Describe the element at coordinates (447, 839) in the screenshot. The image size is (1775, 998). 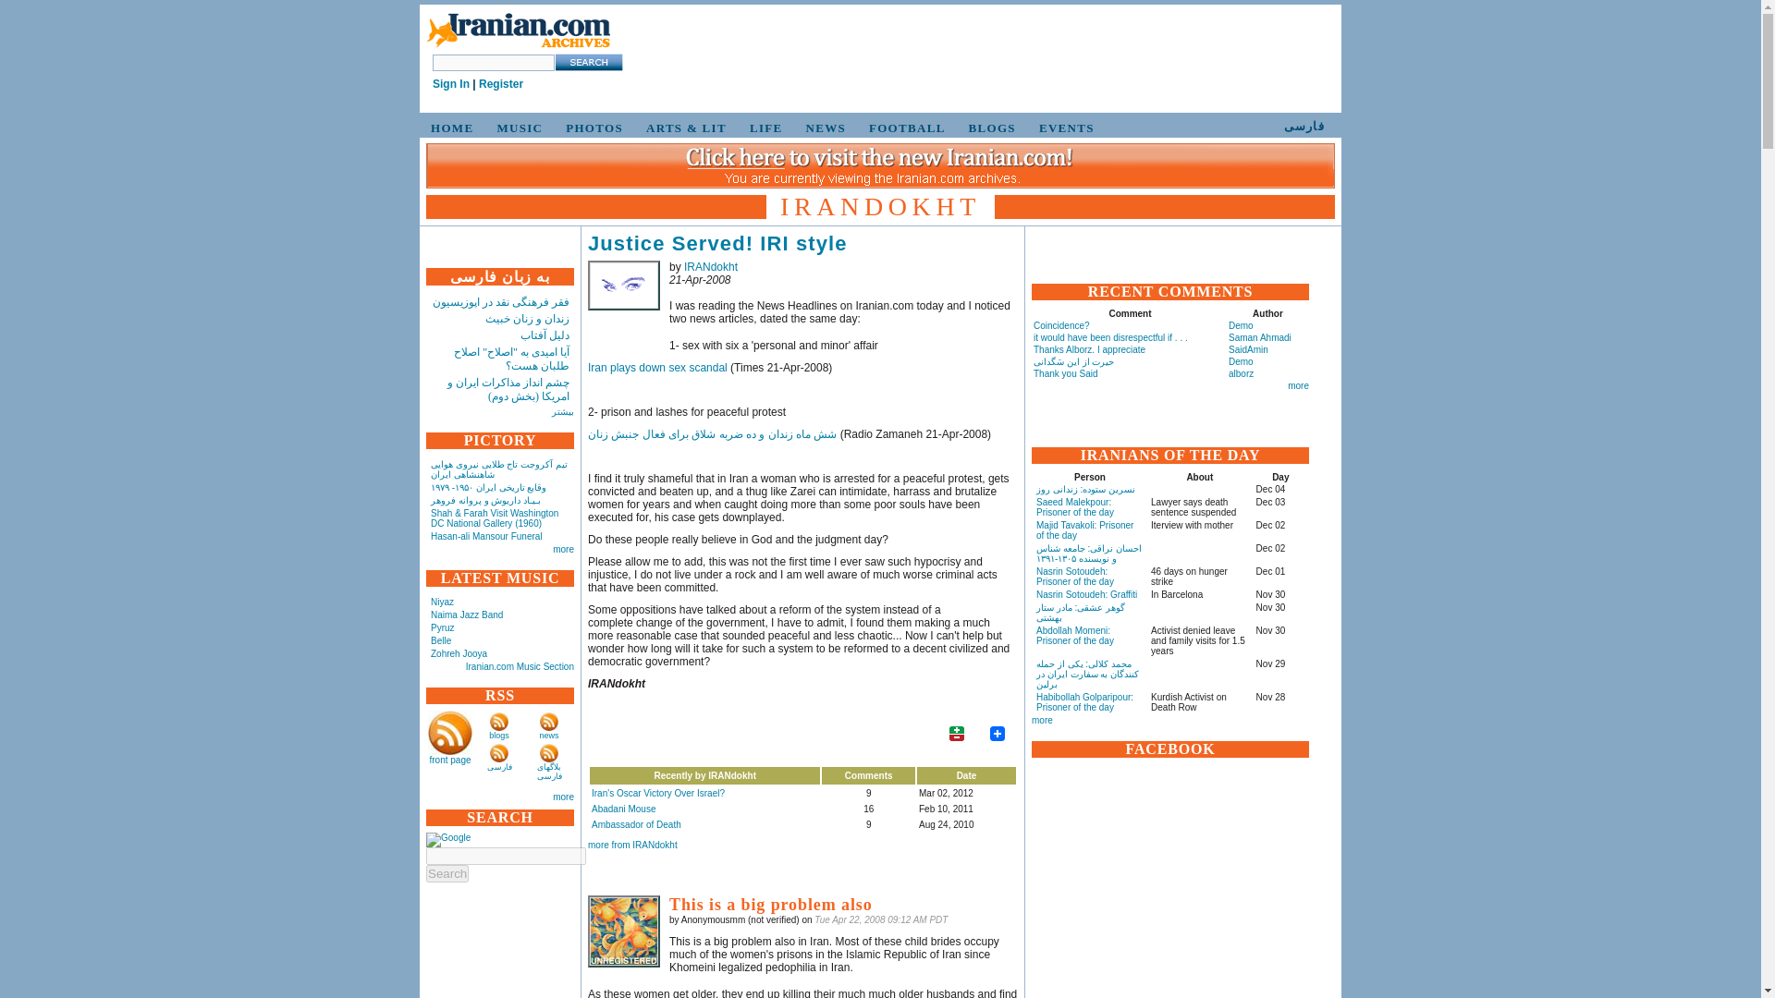
I see `Google` at that location.